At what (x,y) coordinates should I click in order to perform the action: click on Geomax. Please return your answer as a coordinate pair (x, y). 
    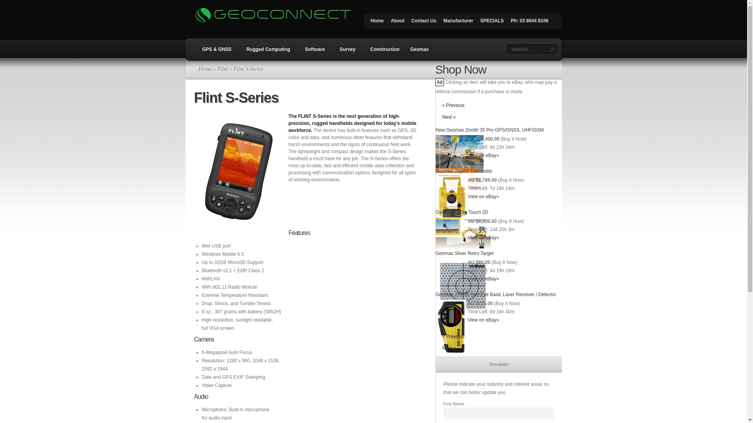
    Looking at the image, I should click on (420, 52).